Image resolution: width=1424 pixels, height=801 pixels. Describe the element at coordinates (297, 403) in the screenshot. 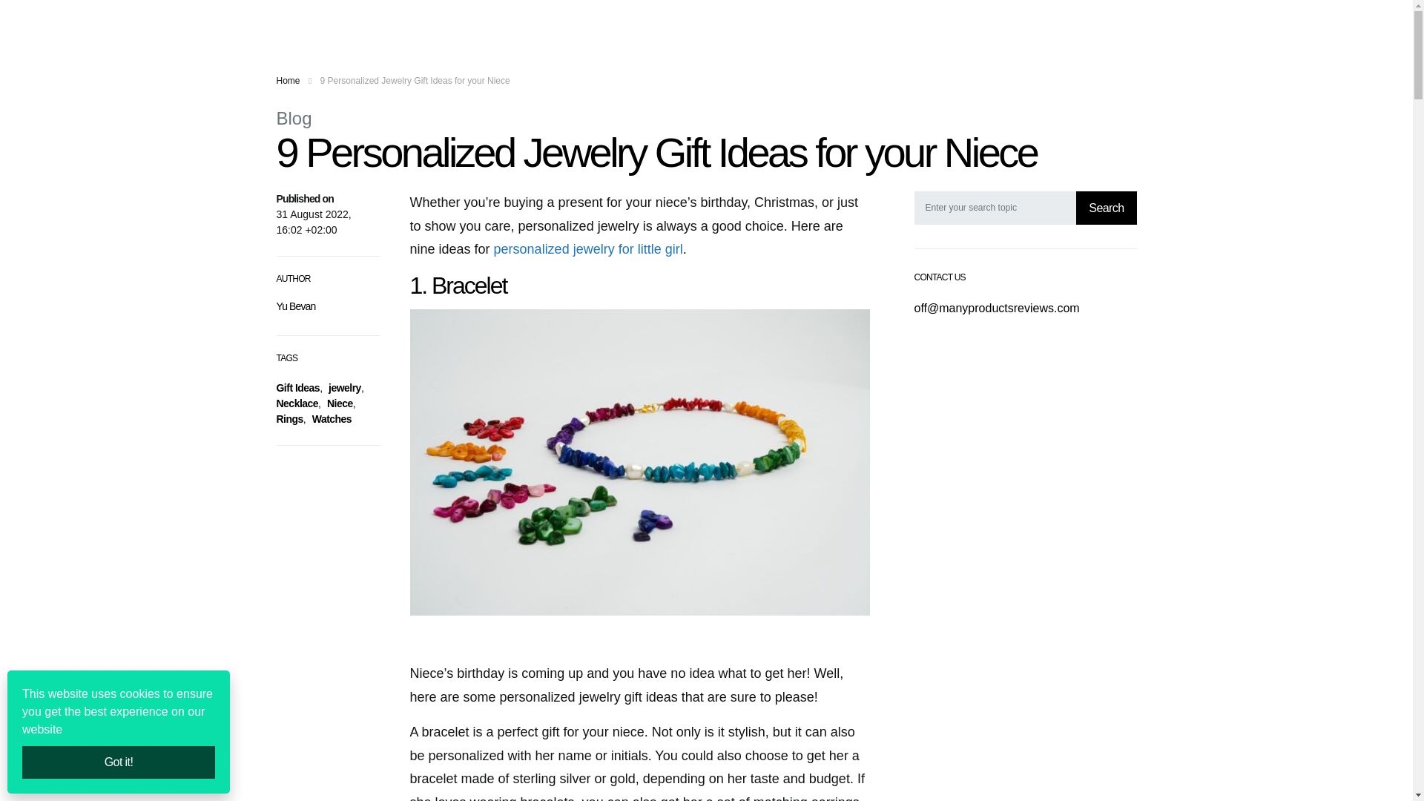

I see `Necklace` at that location.